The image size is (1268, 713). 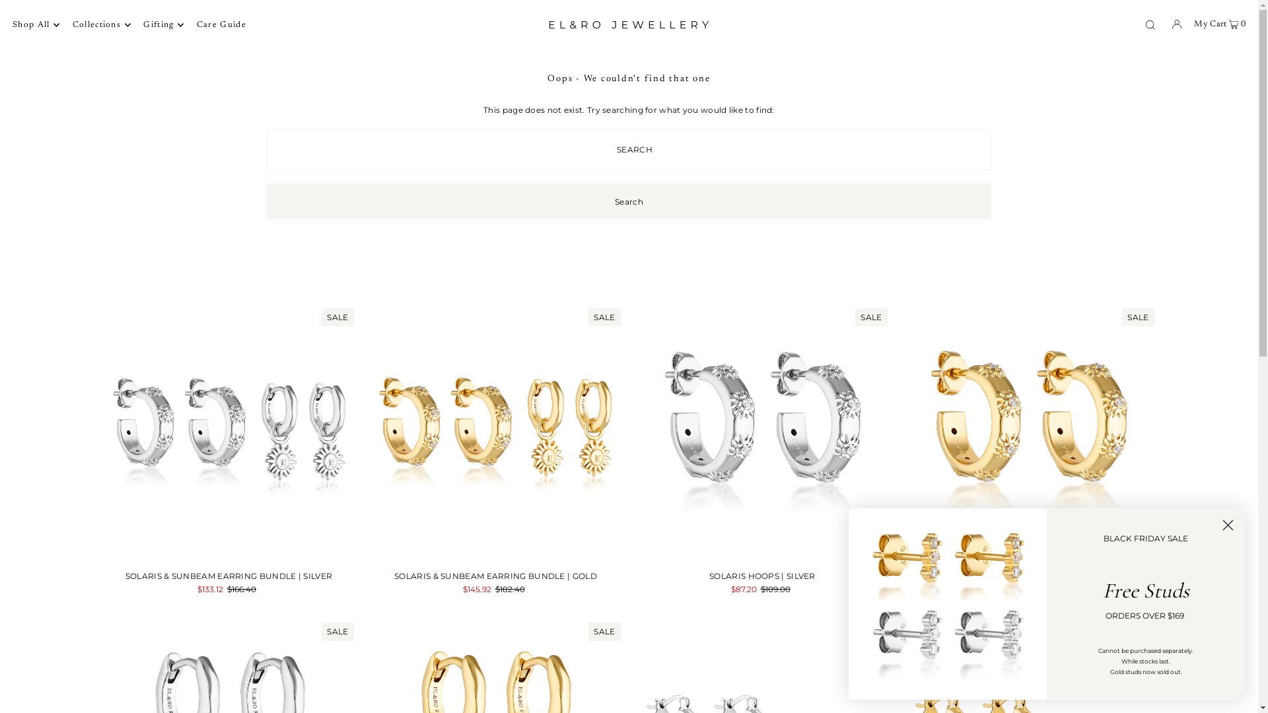 What do you see at coordinates (1029, 576) in the screenshot?
I see `SOLARIS HOOPS | GOLD` at bounding box center [1029, 576].